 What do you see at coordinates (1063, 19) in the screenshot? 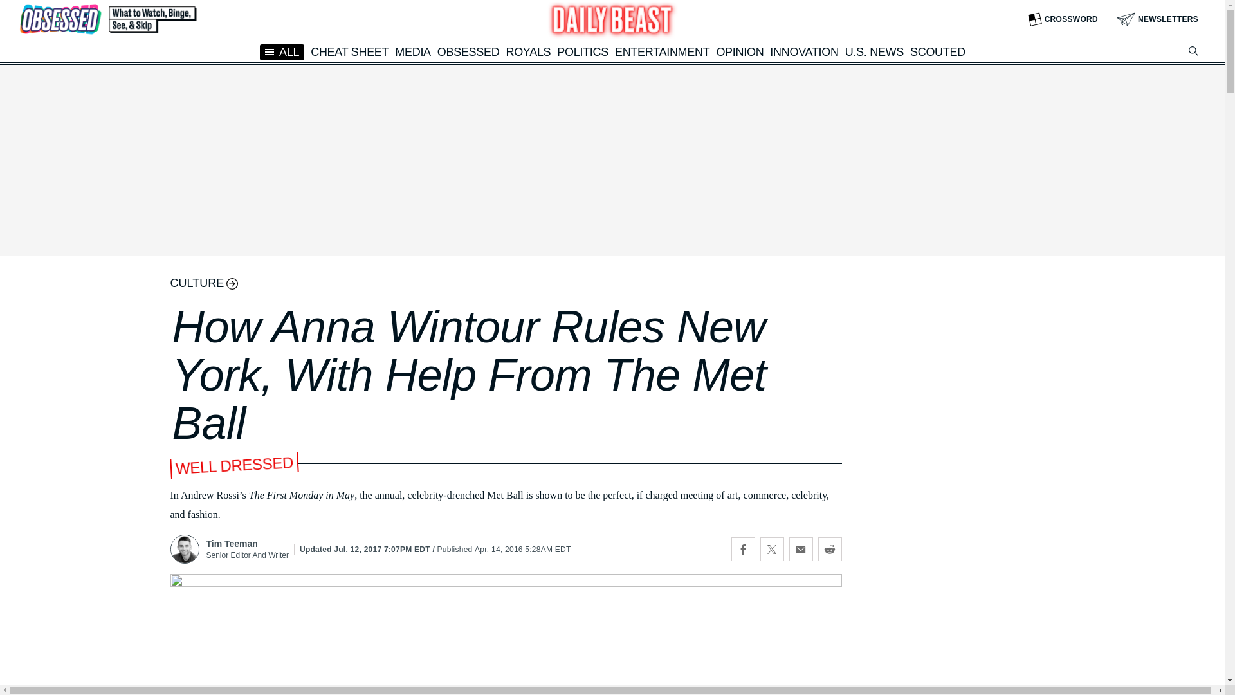
I see `CROSSWORD` at bounding box center [1063, 19].